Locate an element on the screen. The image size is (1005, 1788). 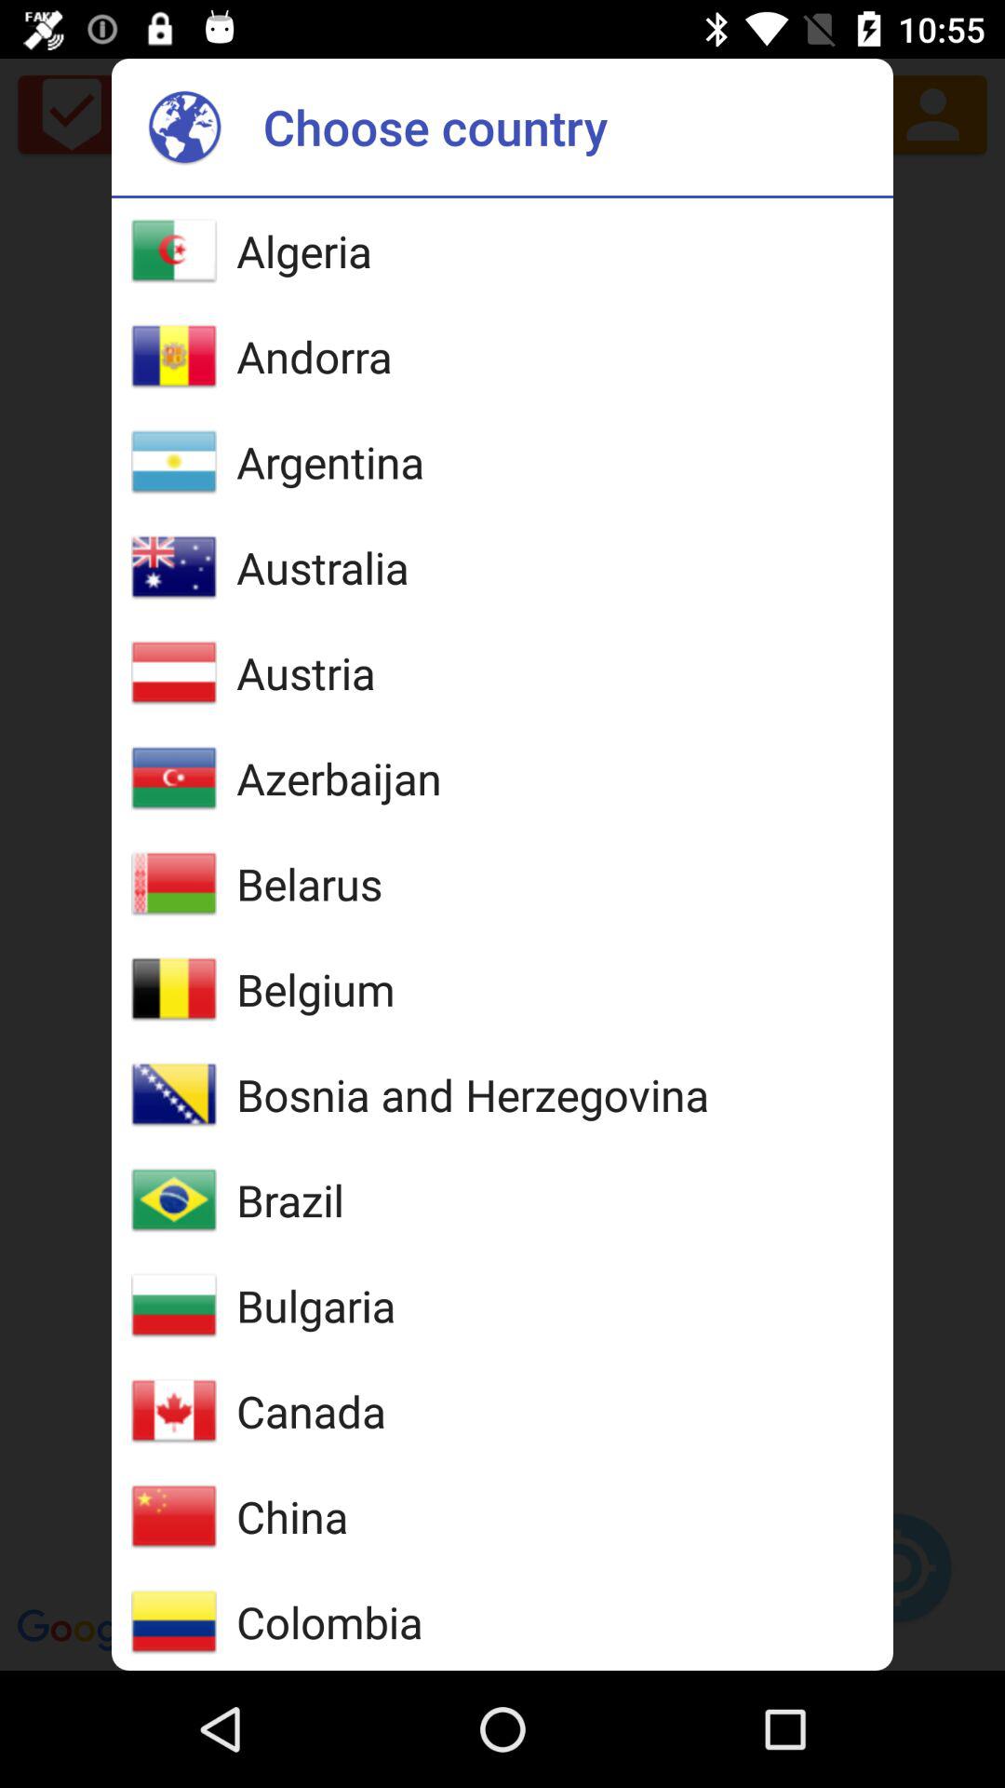
click argentina item is located at coordinates (330, 462).